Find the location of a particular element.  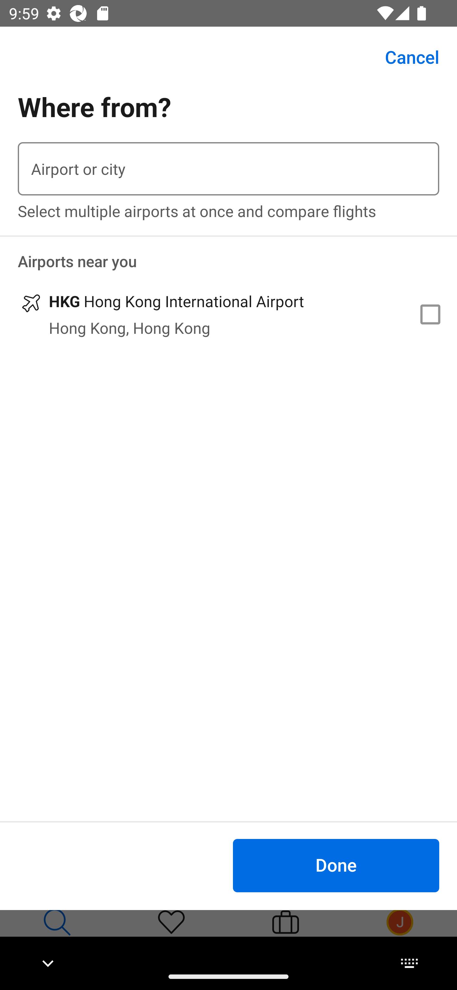

Cancel is located at coordinates (405, 57).